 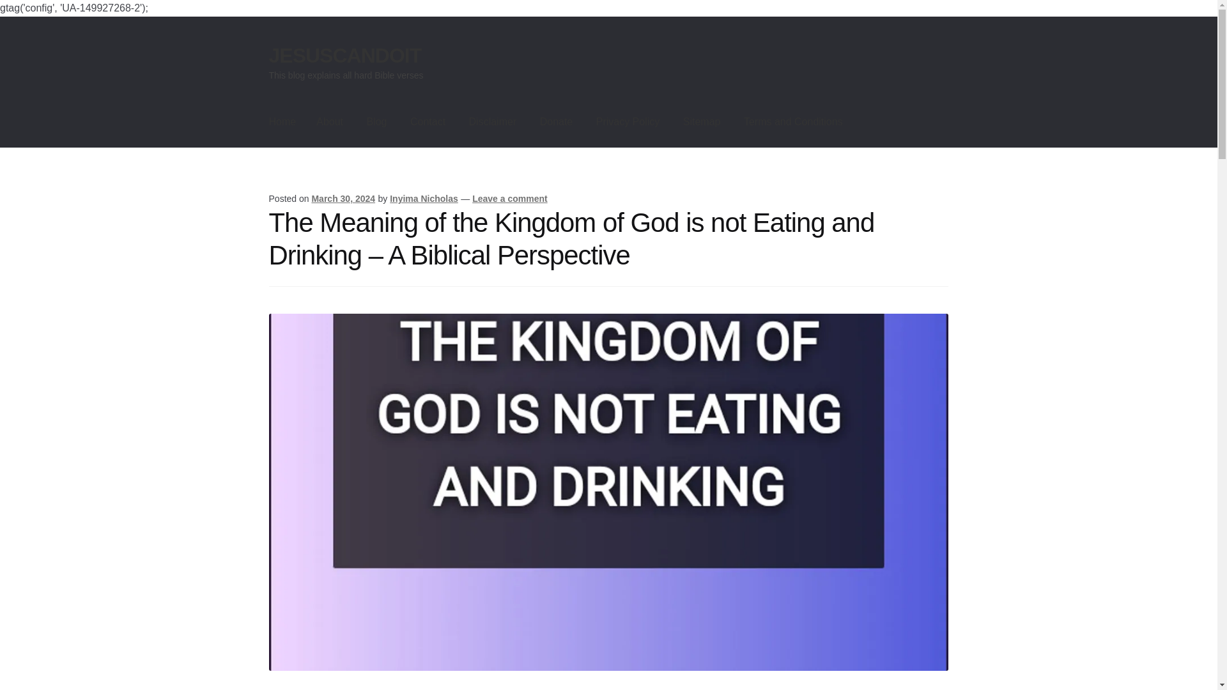 I want to click on Terms and Conditions, so click(x=793, y=122).